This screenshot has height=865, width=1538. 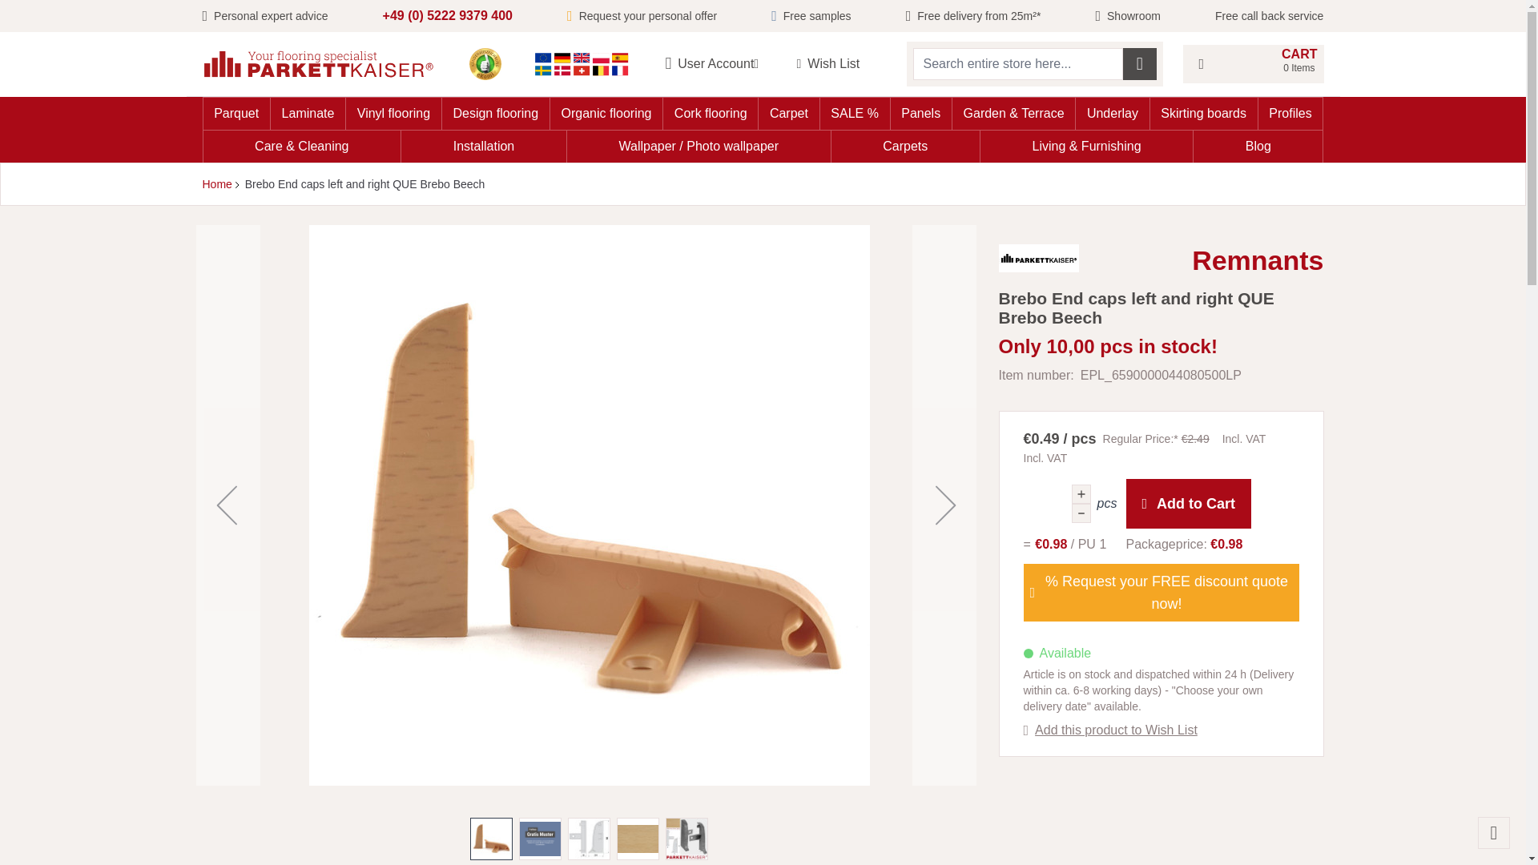 I want to click on Wish List, so click(x=1253, y=64).